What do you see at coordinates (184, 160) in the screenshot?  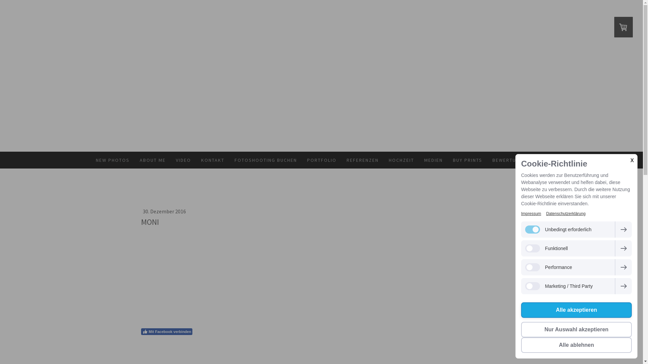 I see `VIDEO` at bounding box center [184, 160].